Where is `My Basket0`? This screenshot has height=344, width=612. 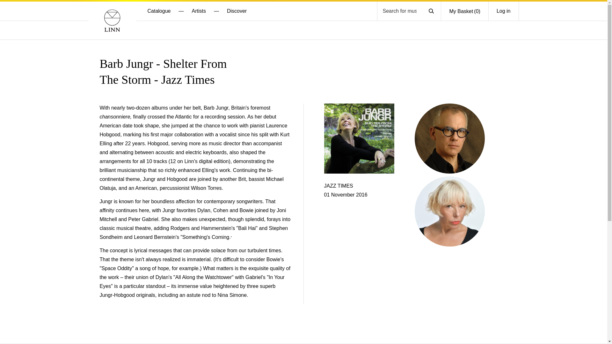 My Basket0 is located at coordinates (464, 11).